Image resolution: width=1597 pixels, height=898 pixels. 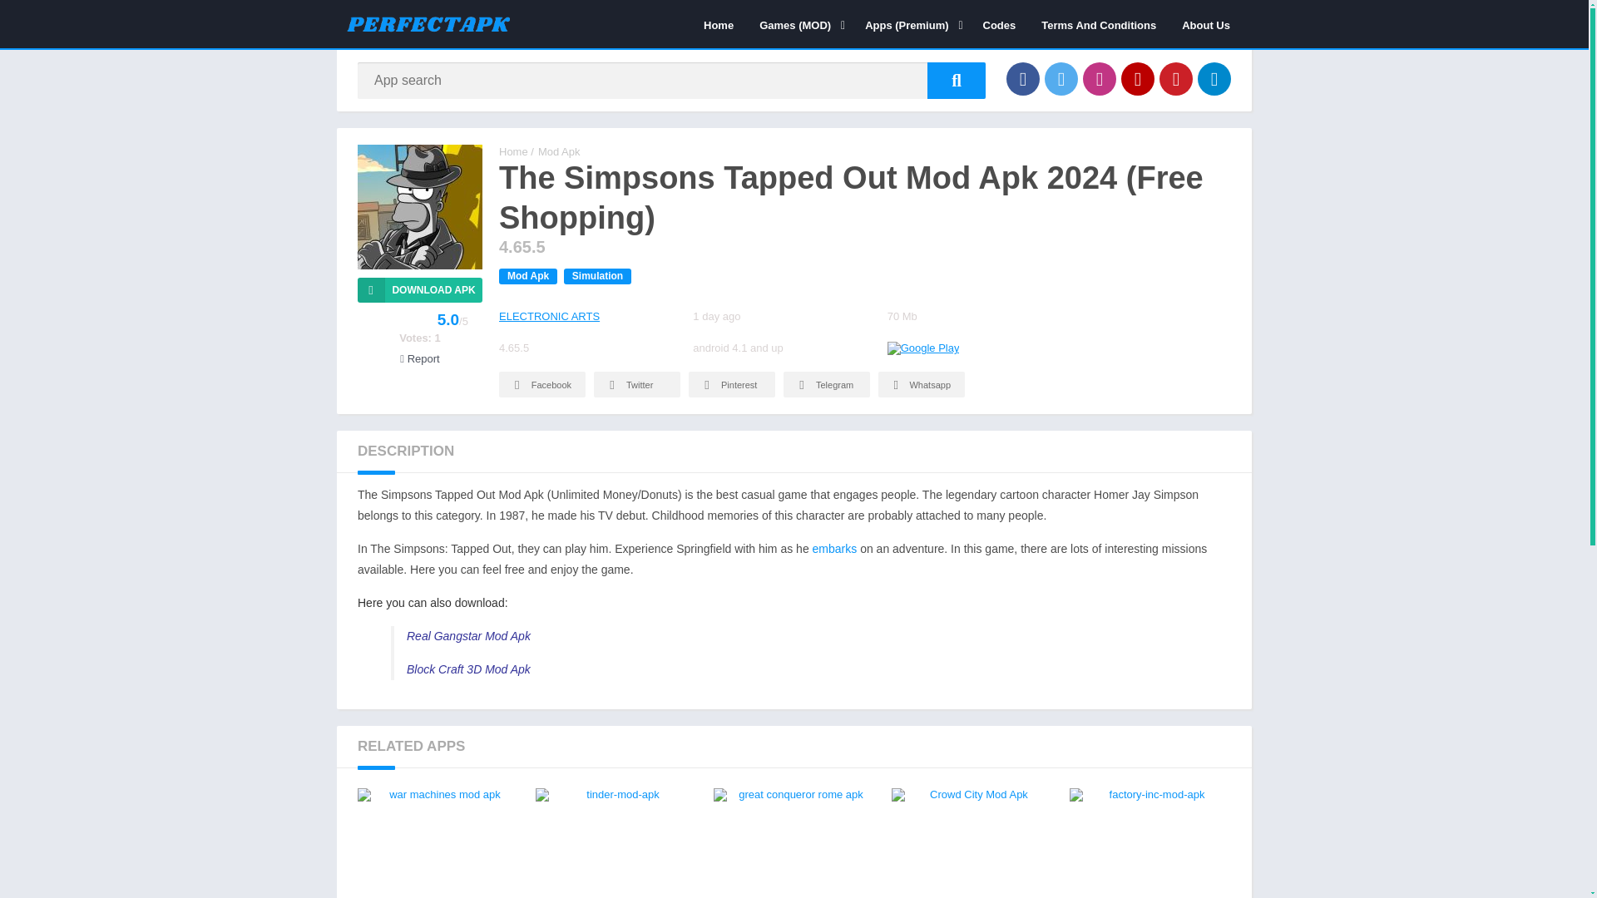 What do you see at coordinates (1214, 78) in the screenshot?
I see `Telegram` at bounding box center [1214, 78].